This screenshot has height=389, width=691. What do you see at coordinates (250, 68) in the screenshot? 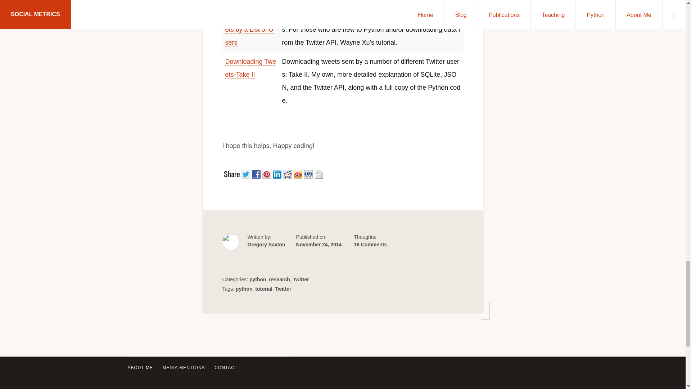
I see `Downloading Tweets-Take II` at bounding box center [250, 68].